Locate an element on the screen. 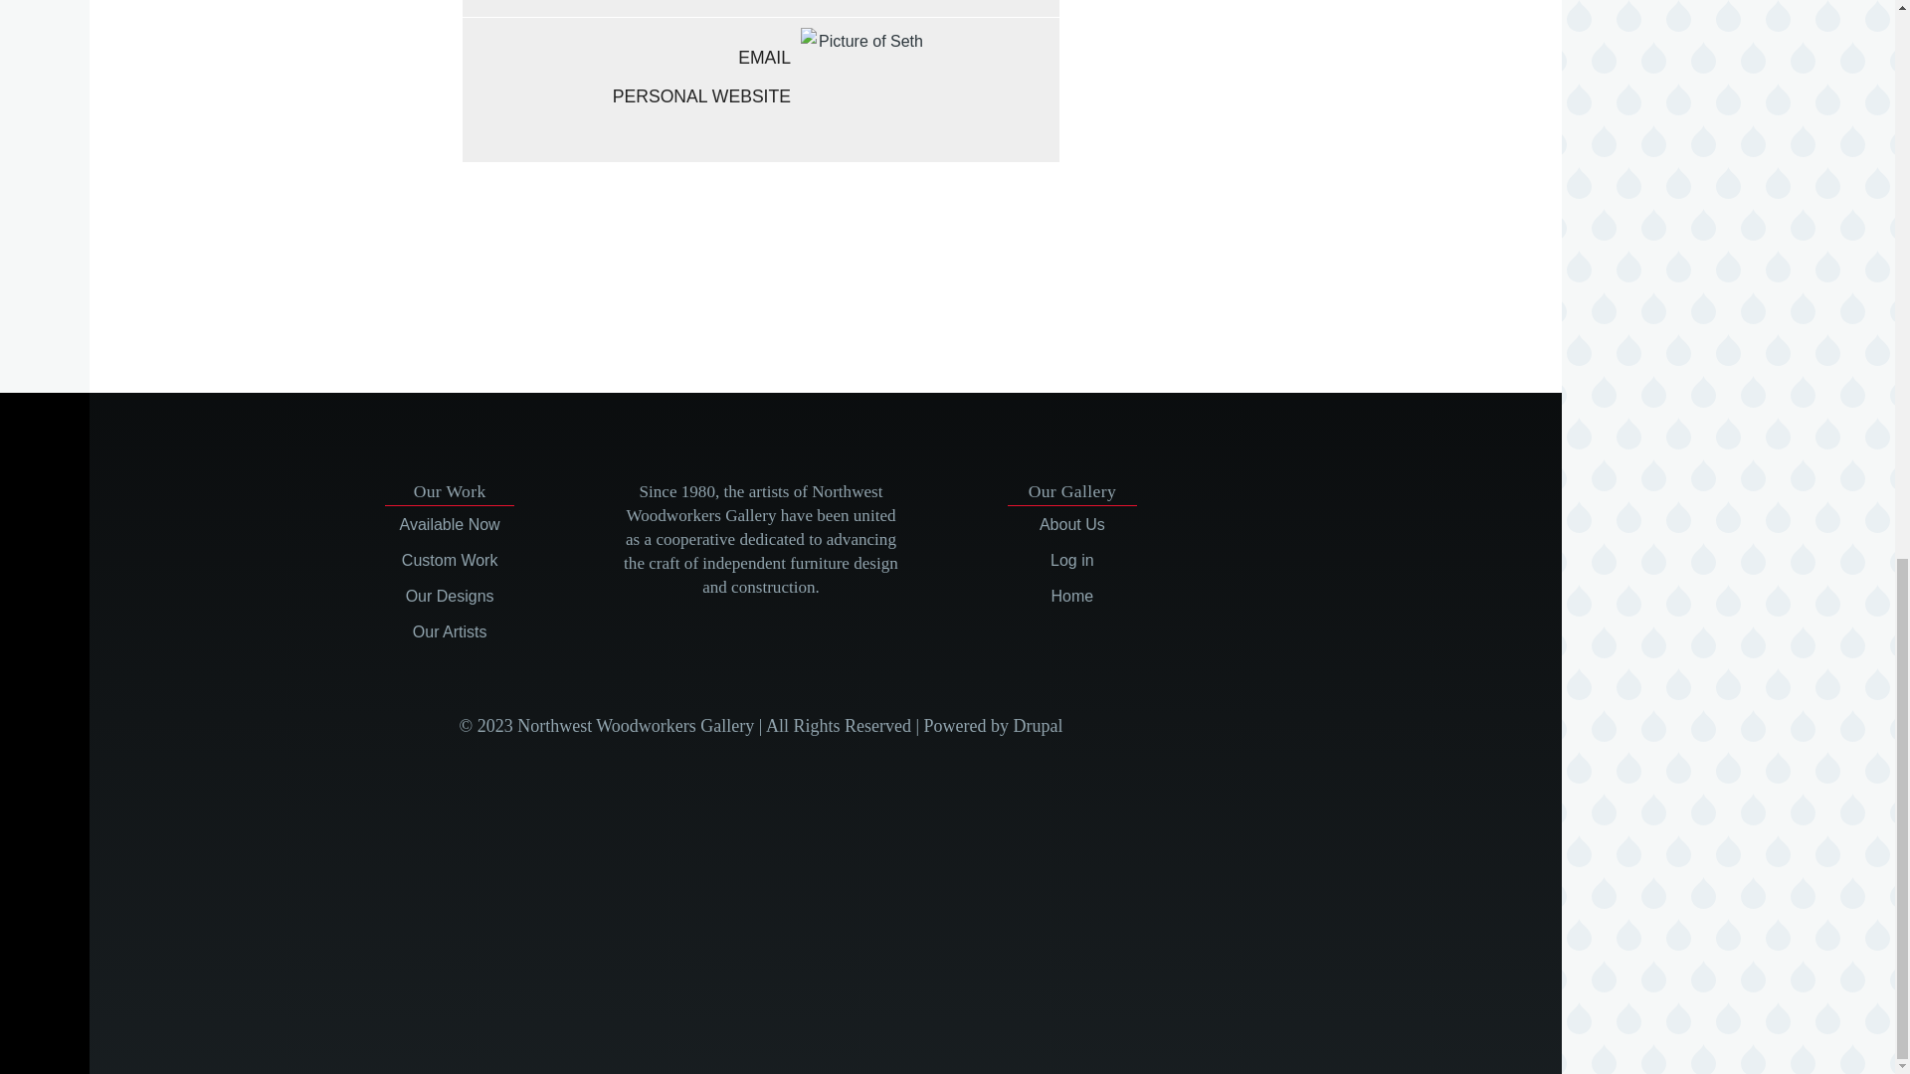 The image size is (1910, 1074). Home is located at coordinates (1071, 596).